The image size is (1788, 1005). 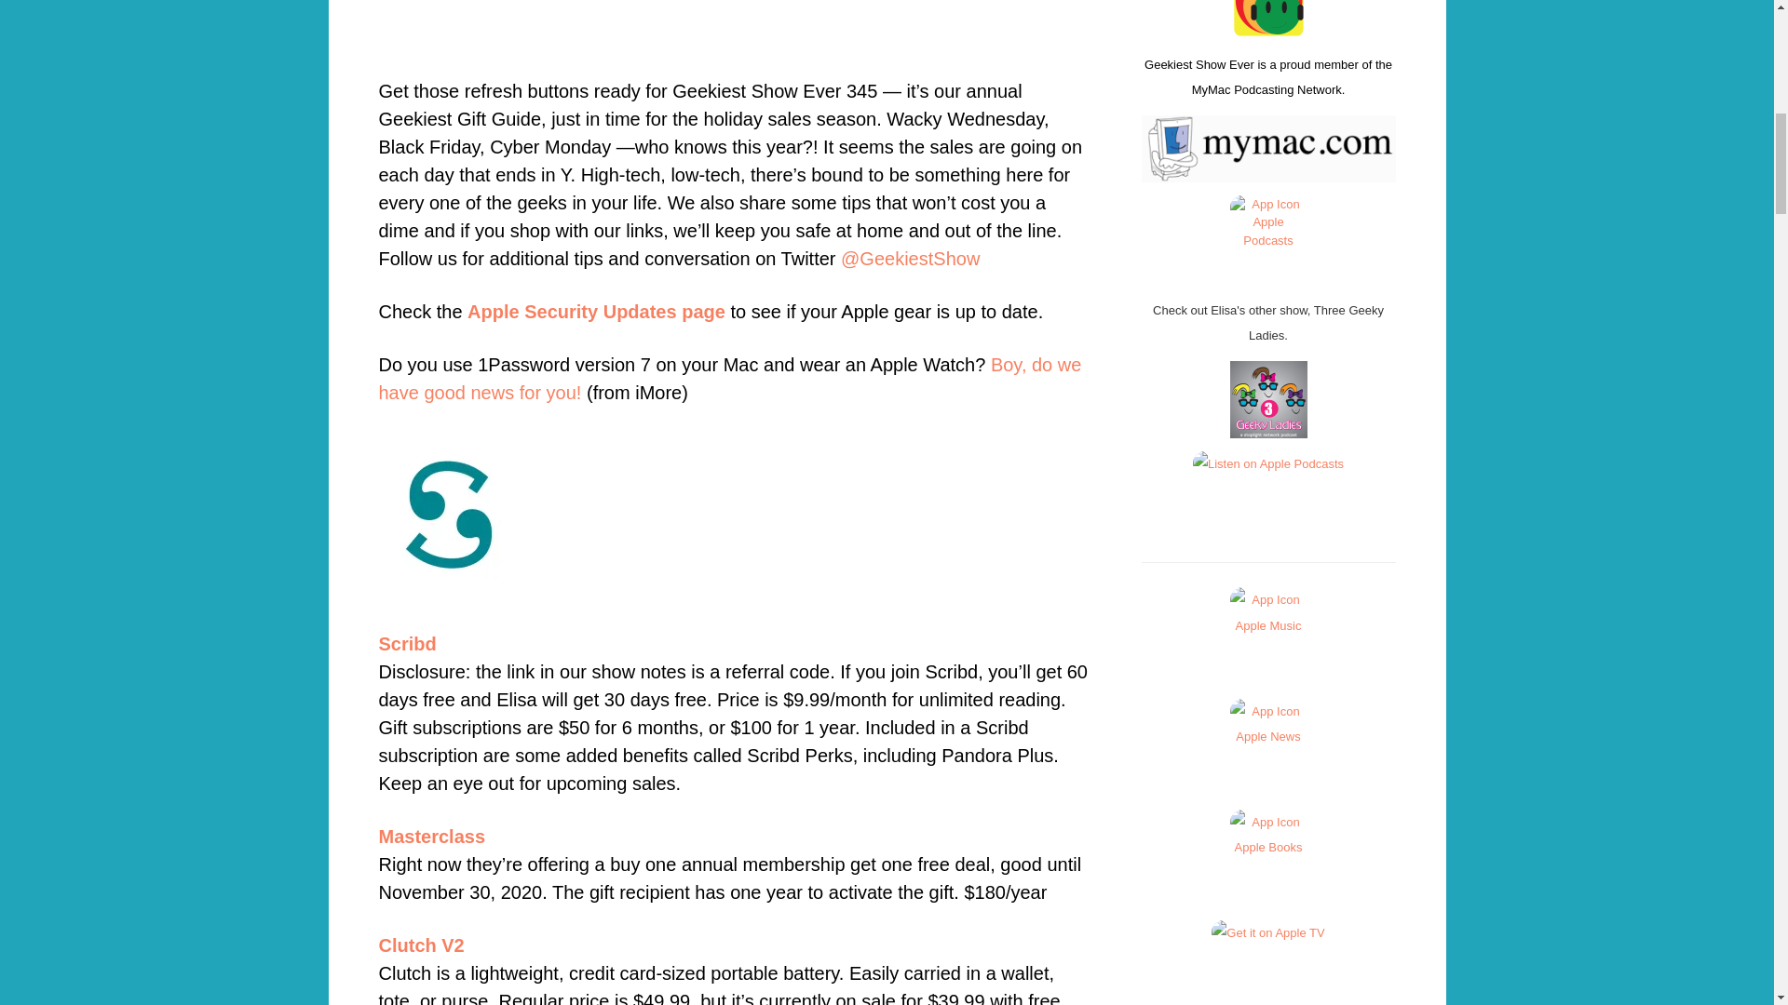 I want to click on Boy, do we have good news for you!, so click(x=729, y=379).